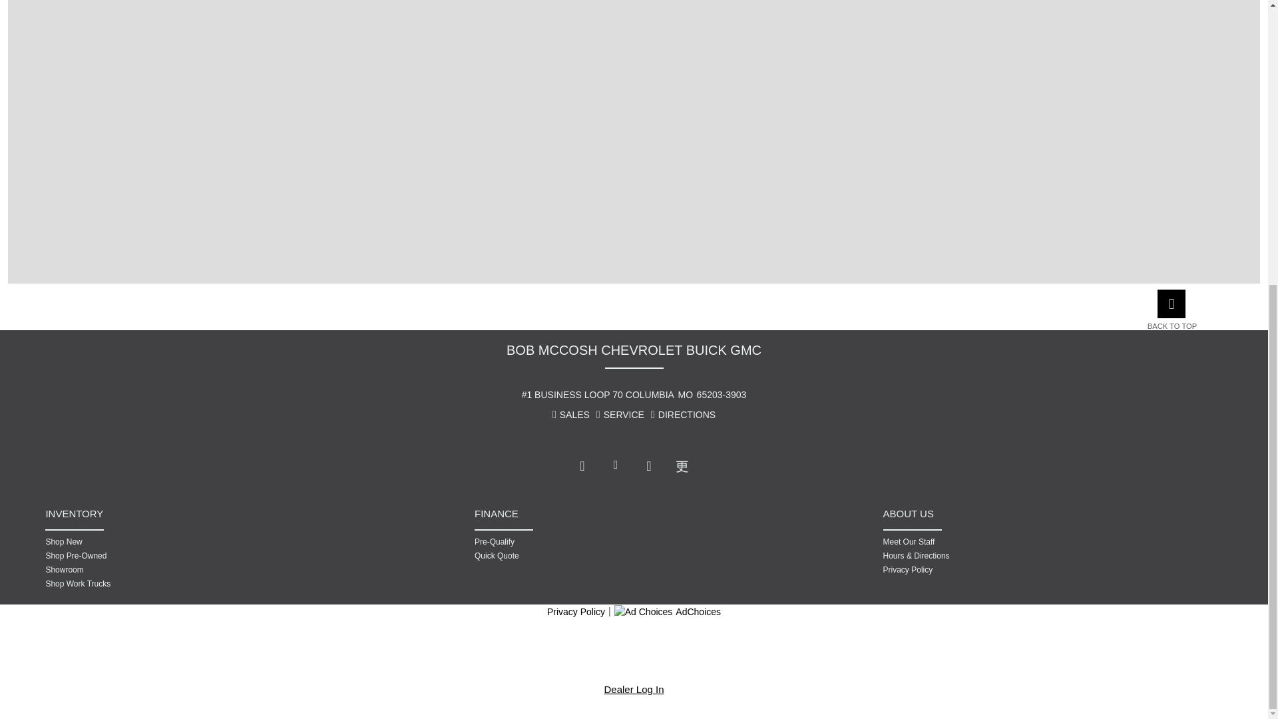  Describe the element at coordinates (1178, 326) in the screenshot. I see `Back to Top` at that location.